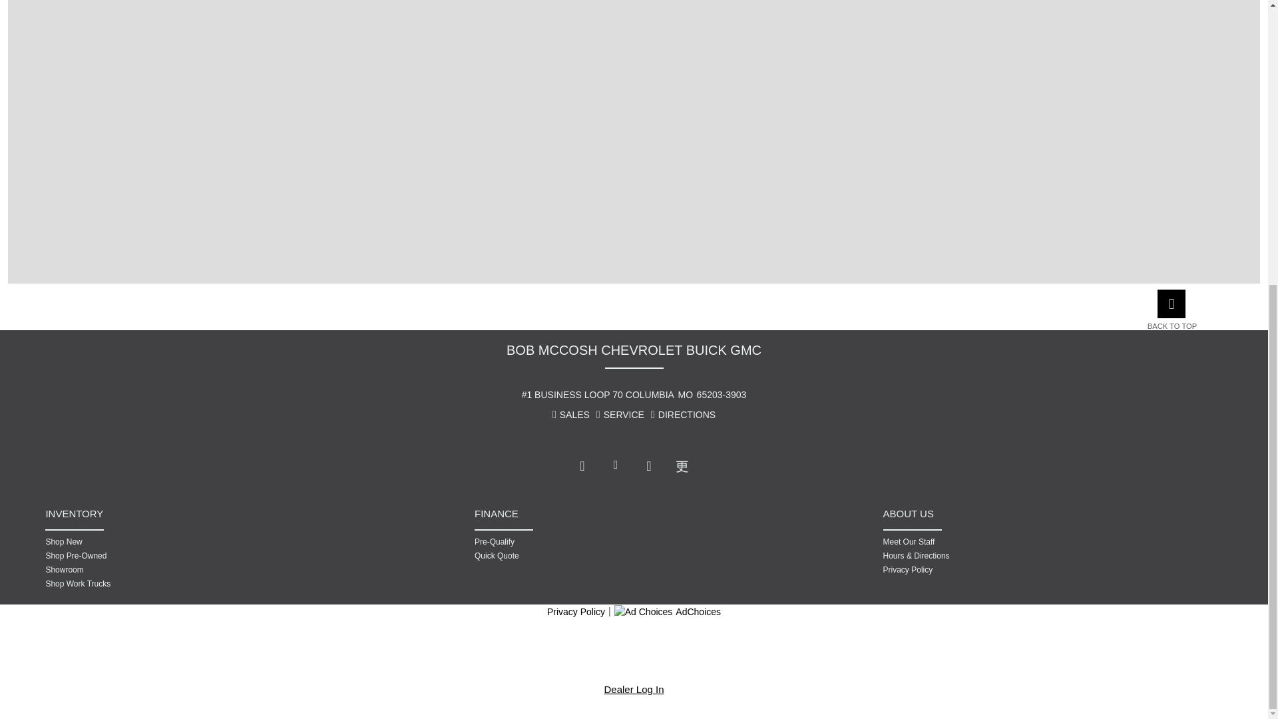  Describe the element at coordinates (1178, 326) in the screenshot. I see `Back to Top` at that location.